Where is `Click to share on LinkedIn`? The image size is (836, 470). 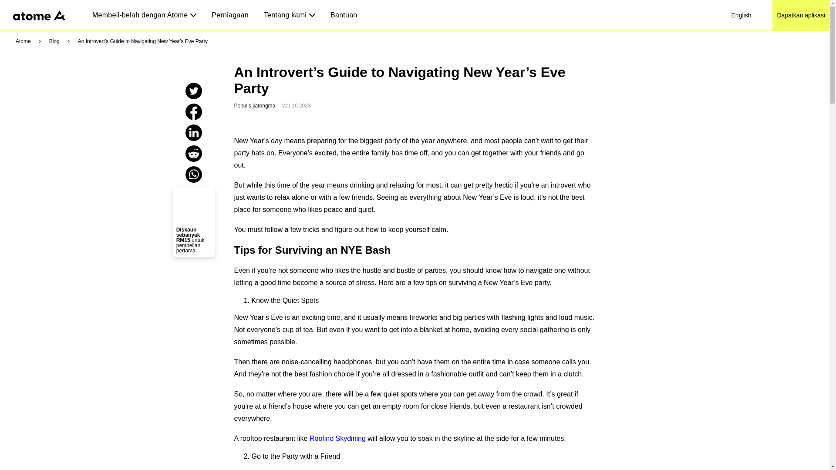
Click to share on LinkedIn is located at coordinates (194, 138).